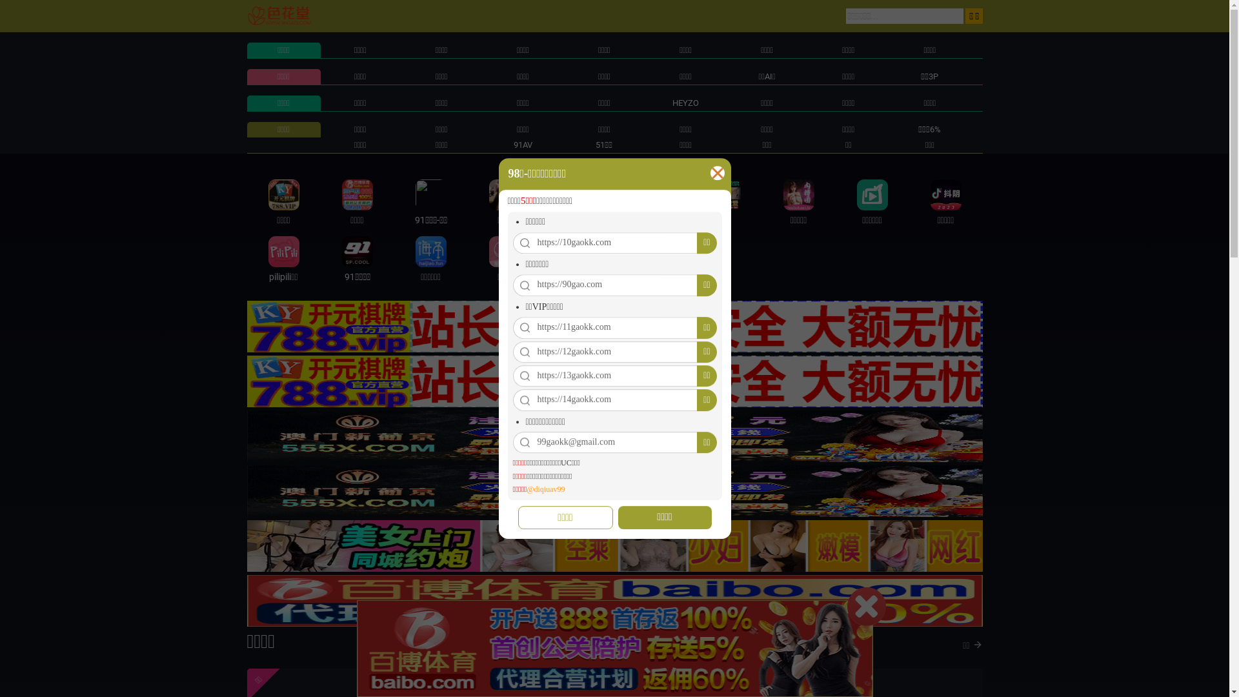 The height and width of the screenshot is (697, 1239). What do you see at coordinates (546, 489) in the screenshot?
I see `@diqiuav99` at bounding box center [546, 489].